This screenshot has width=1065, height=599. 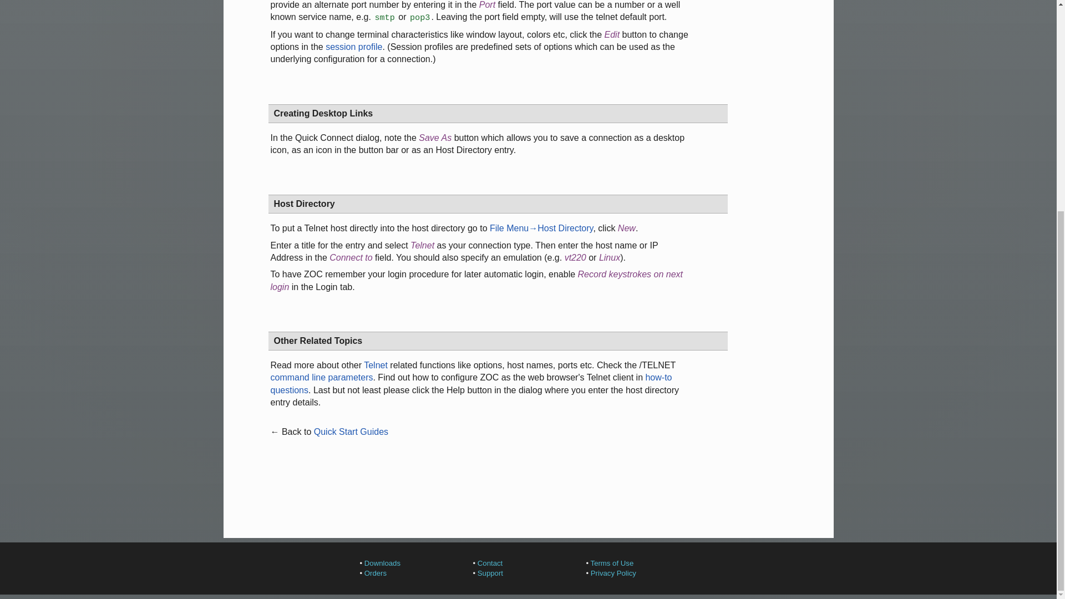 I want to click on command line parameters, so click(x=322, y=377).